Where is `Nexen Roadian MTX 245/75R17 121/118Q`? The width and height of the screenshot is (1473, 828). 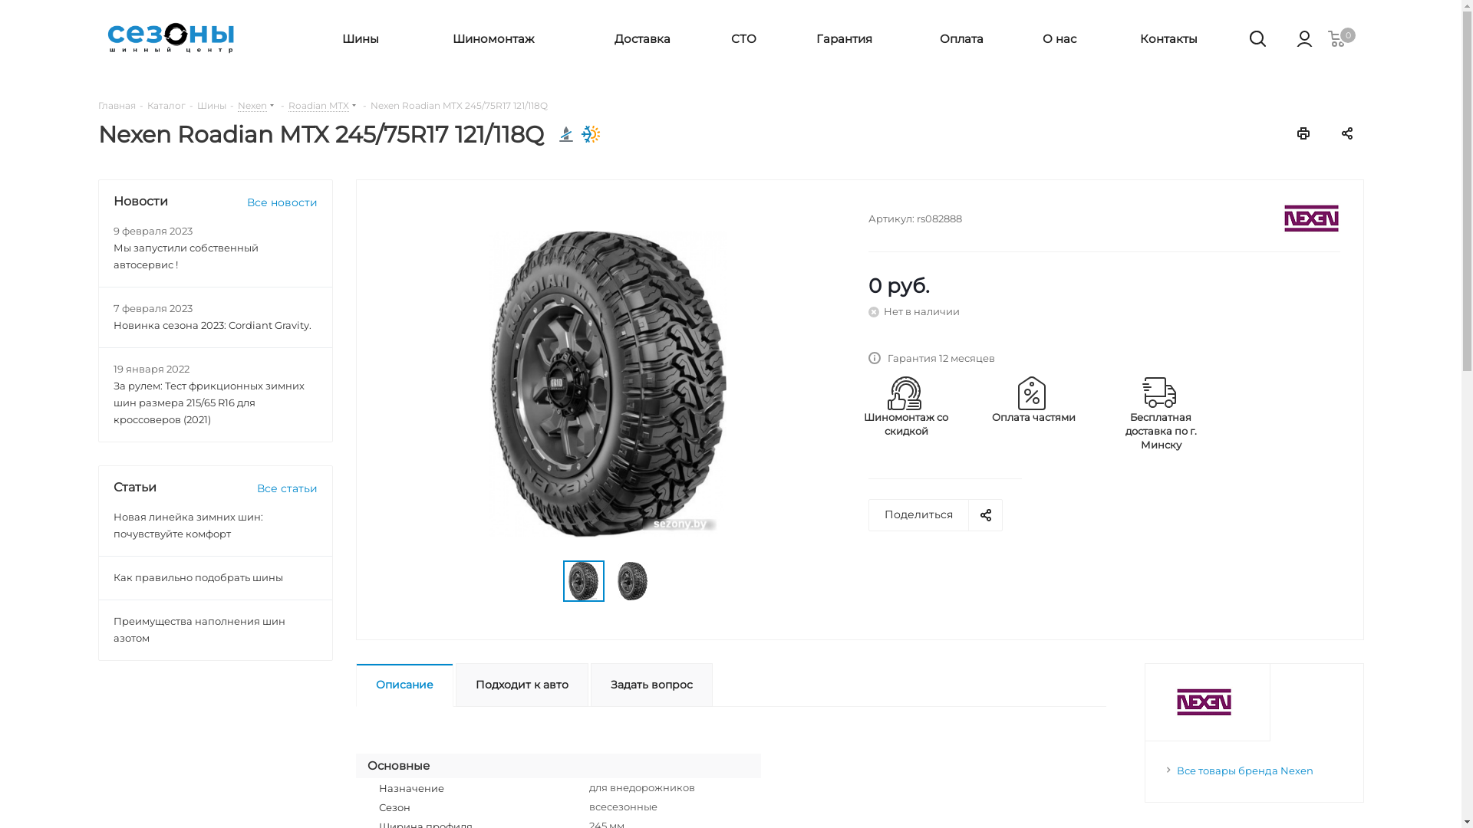
Nexen Roadian MTX 245/75R17 121/118Q is located at coordinates (583, 581).